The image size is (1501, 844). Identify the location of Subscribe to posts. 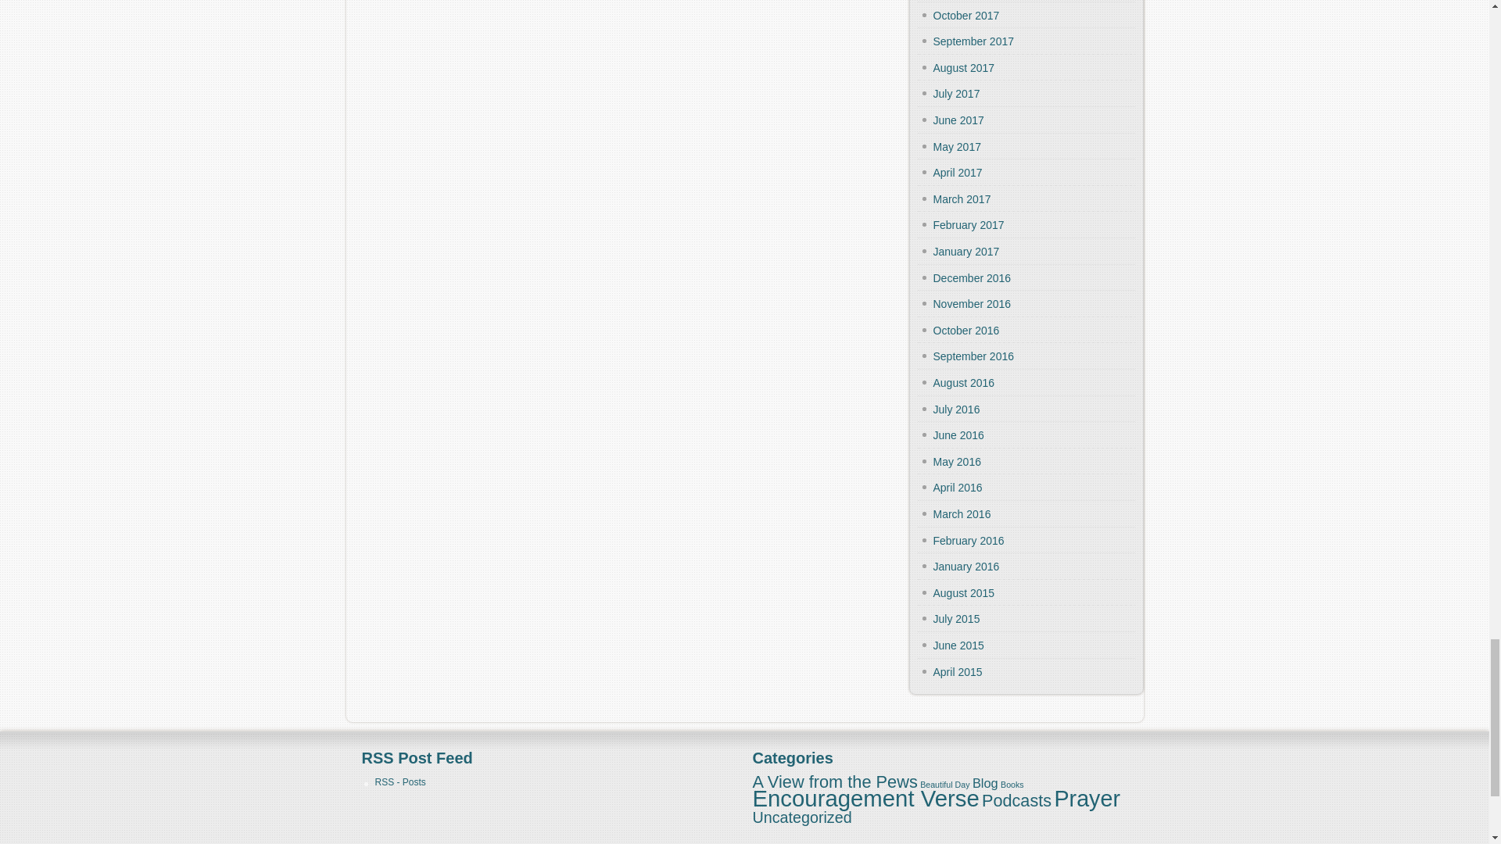
(400, 781).